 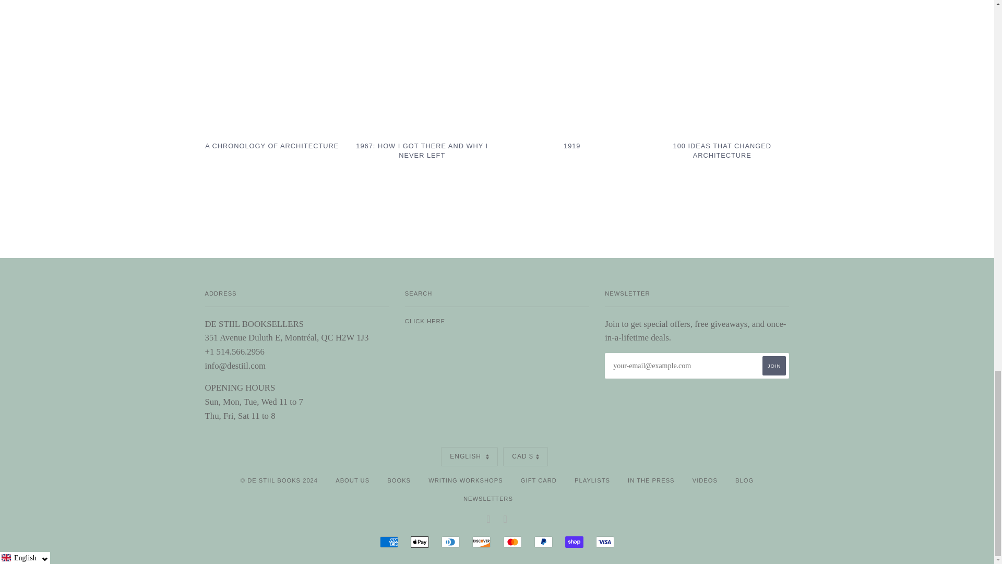 I want to click on SHOP PAY, so click(x=574, y=542).